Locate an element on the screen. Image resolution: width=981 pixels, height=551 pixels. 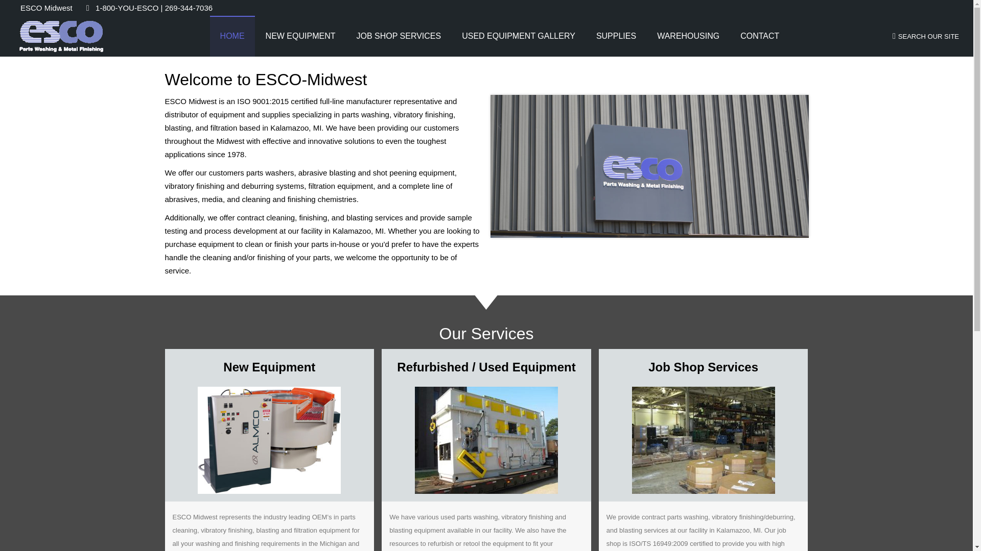
CONTACT is located at coordinates (759, 36).